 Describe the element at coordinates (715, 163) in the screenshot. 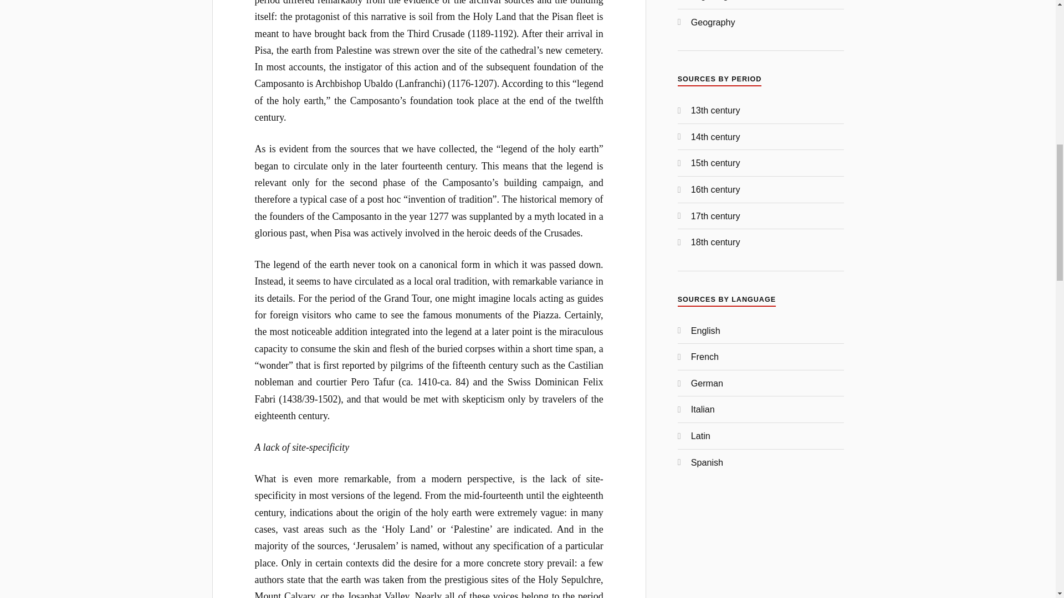

I see `15th century` at that location.